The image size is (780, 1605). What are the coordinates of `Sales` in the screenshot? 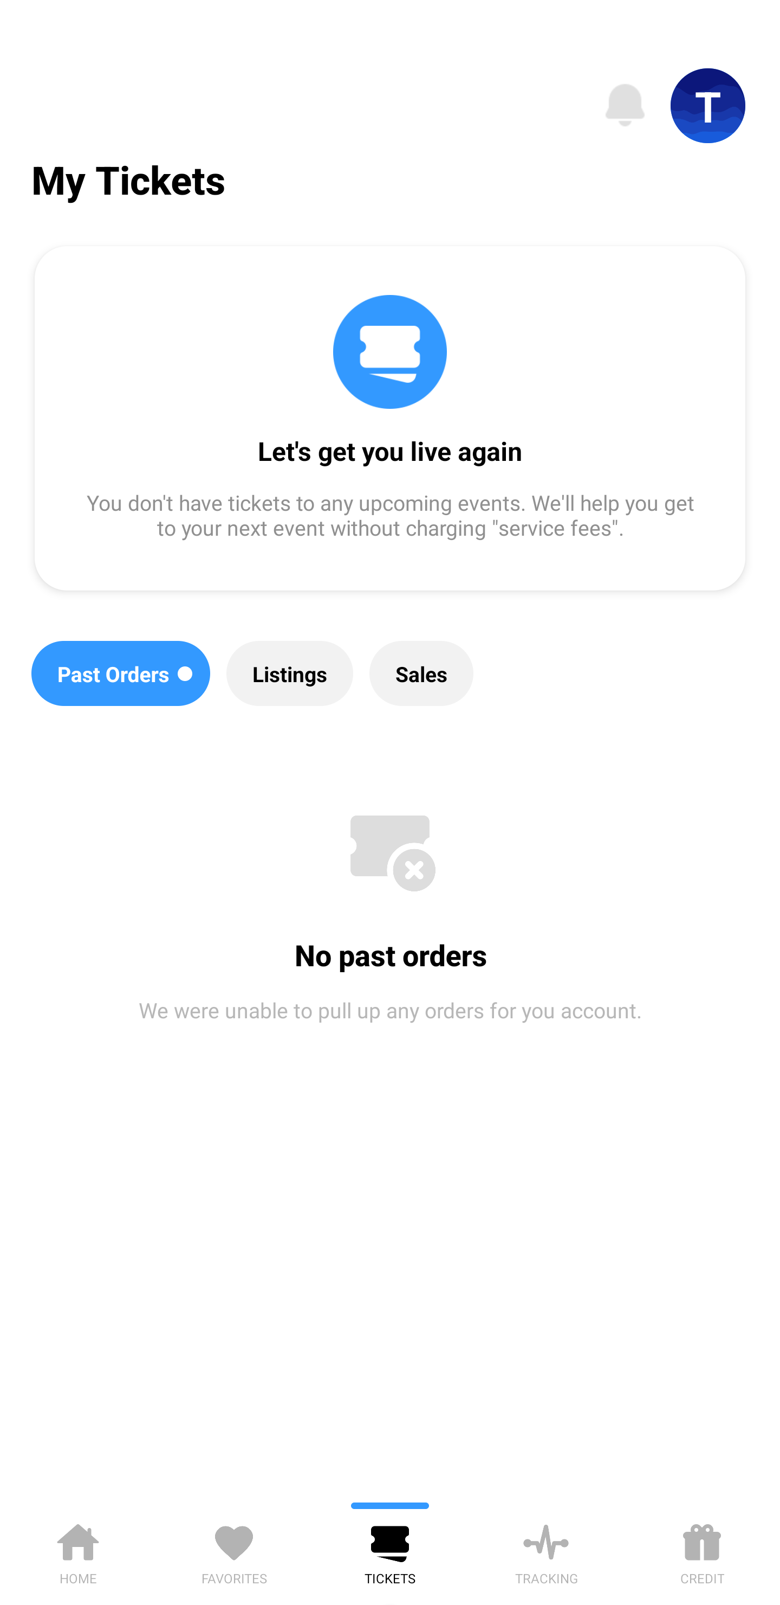 It's located at (421, 673).